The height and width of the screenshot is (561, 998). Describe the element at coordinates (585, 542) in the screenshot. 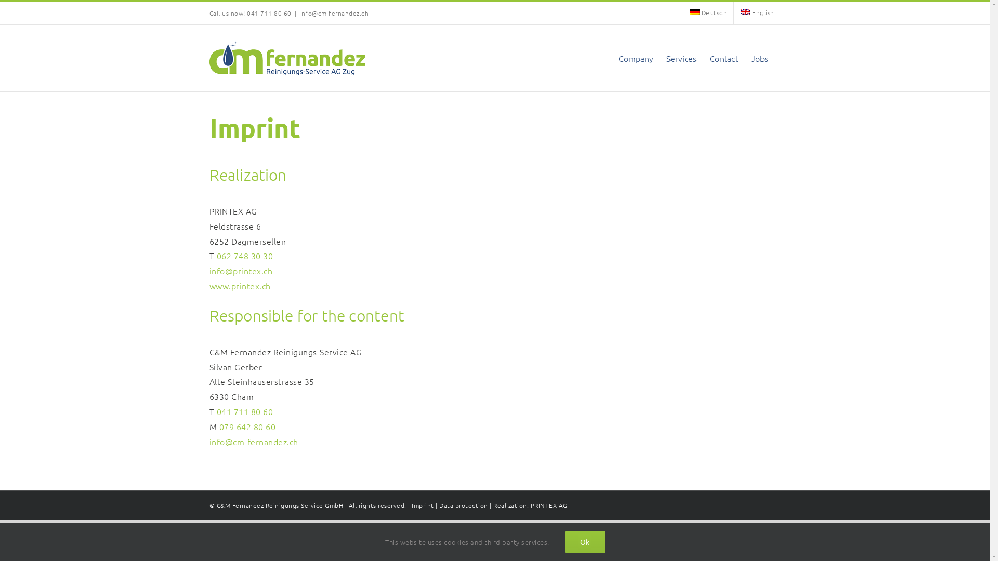

I see `Ok` at that location.